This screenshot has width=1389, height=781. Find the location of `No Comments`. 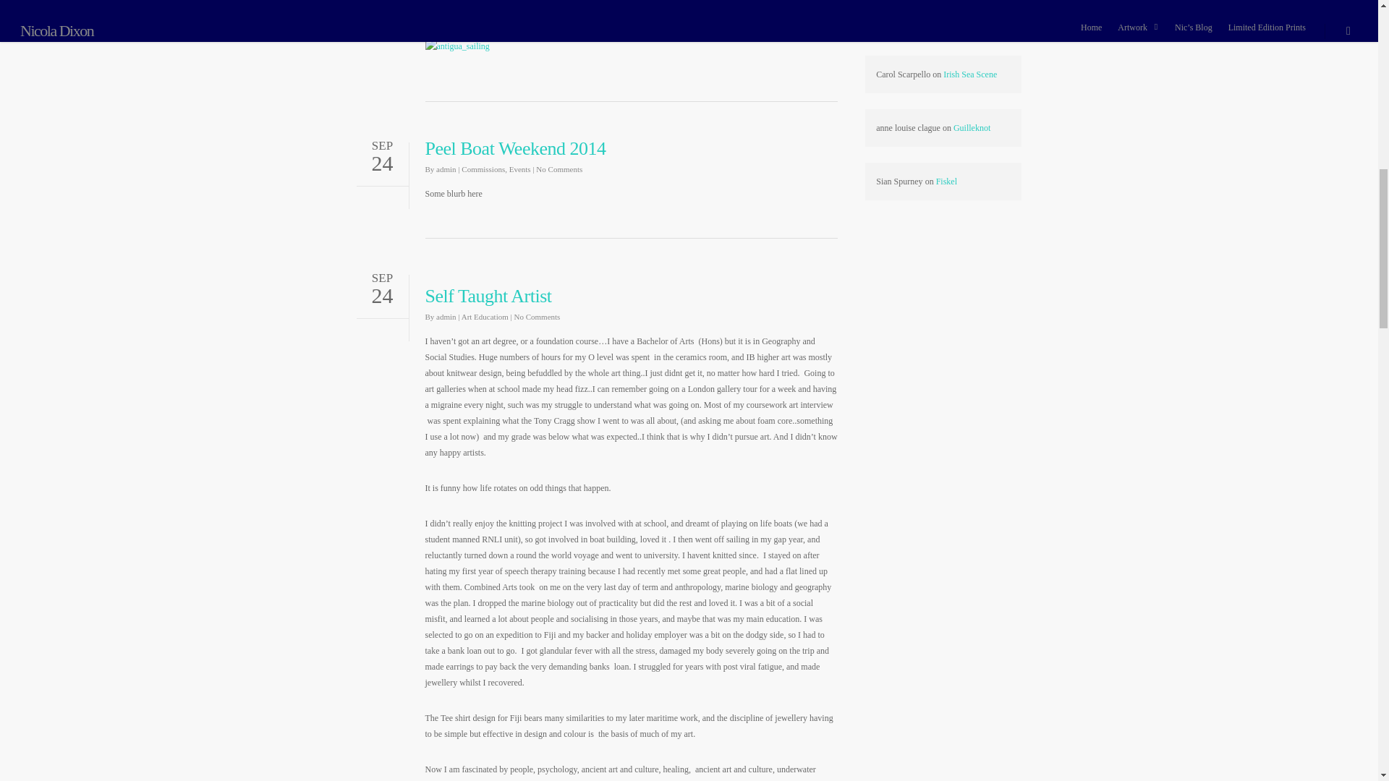

No Comments is located at coordinates (558, 168).